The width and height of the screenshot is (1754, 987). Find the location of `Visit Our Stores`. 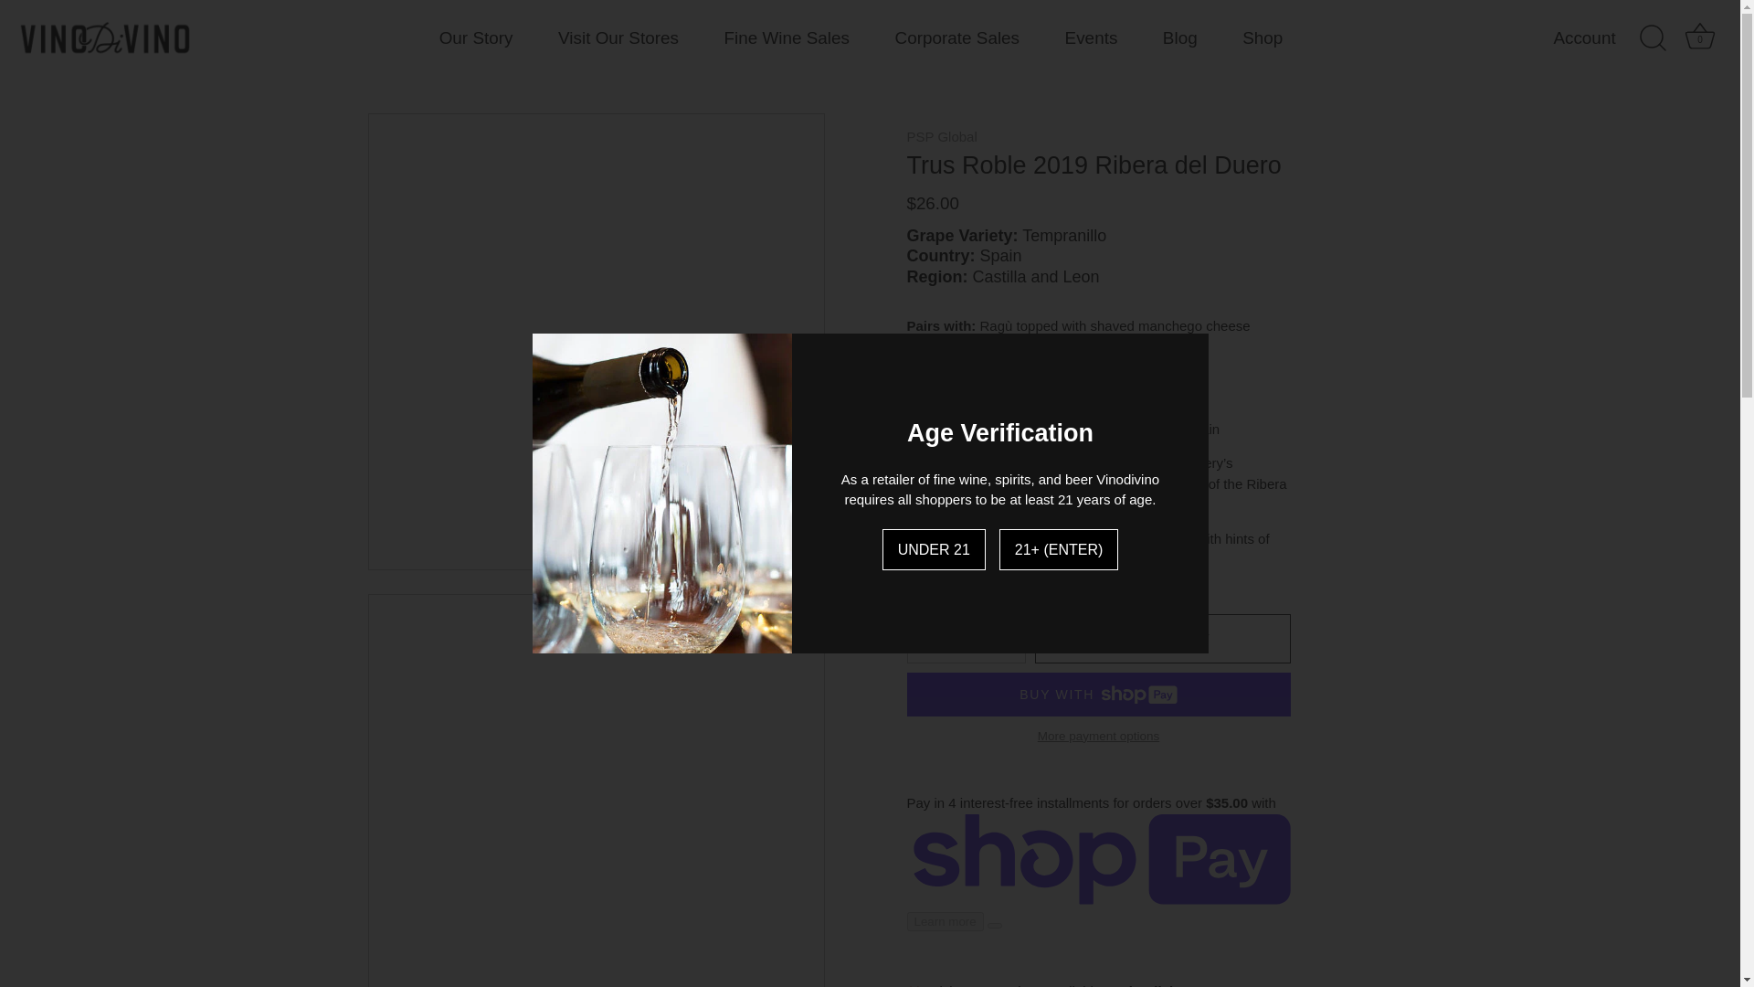

Visit Our Stores is located at coordinates (618, 37).